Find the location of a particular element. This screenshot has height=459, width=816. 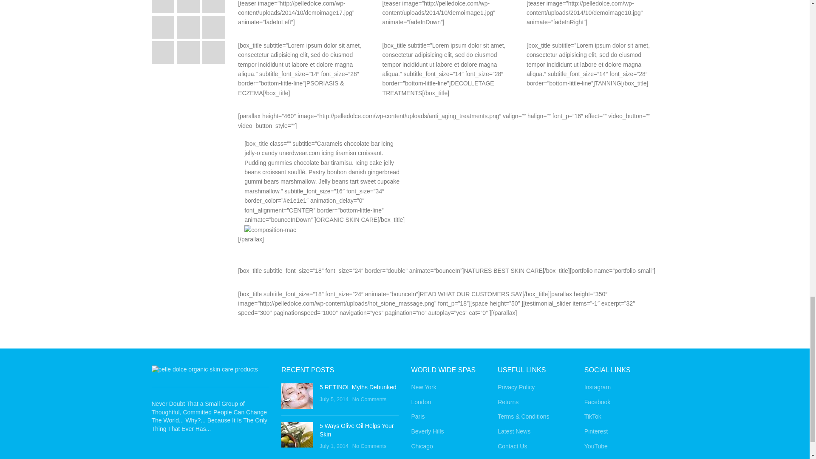

retinol is located at coordinates (297, 396).